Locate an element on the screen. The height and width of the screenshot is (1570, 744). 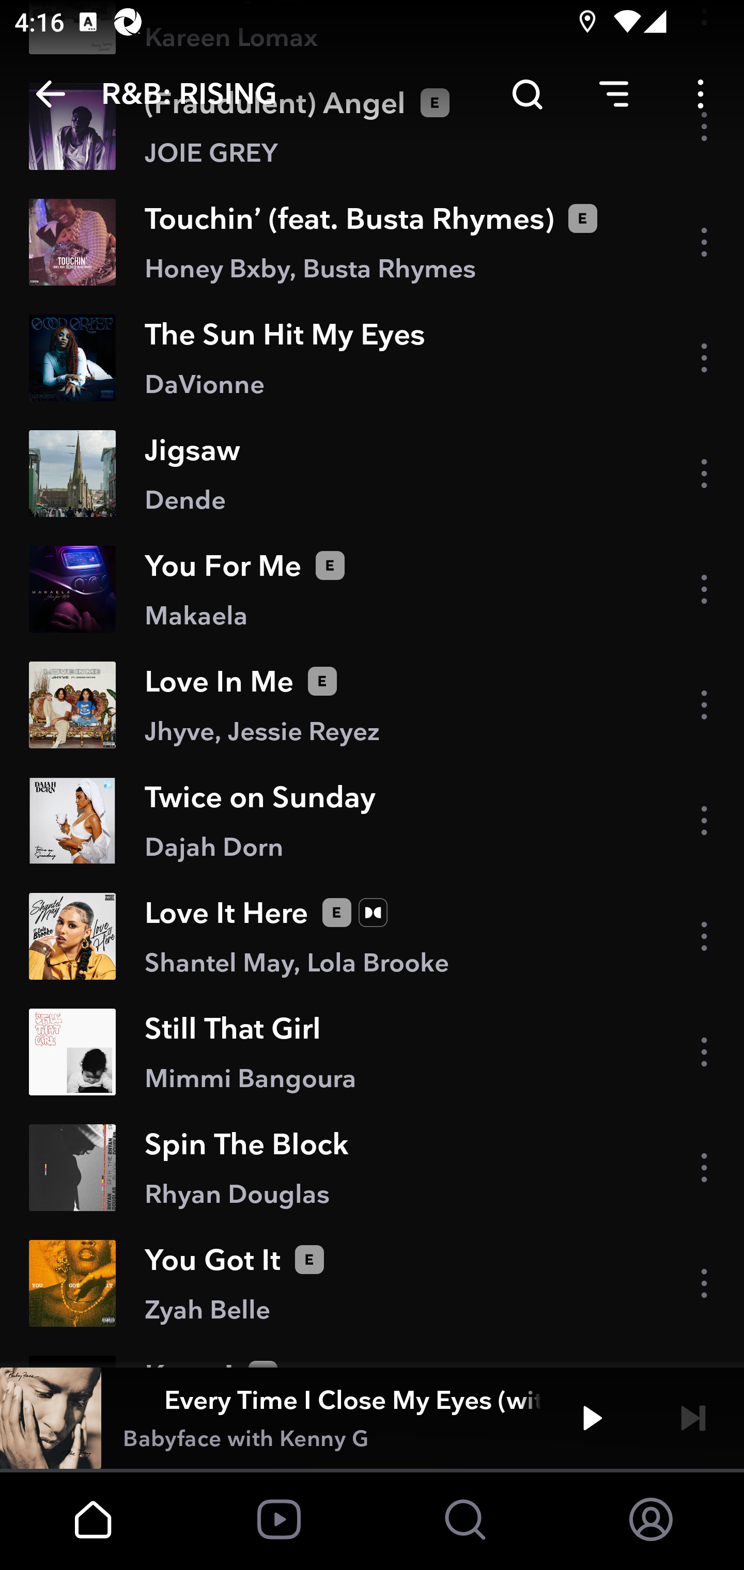
Sorting is located at coordinates (614, 94).